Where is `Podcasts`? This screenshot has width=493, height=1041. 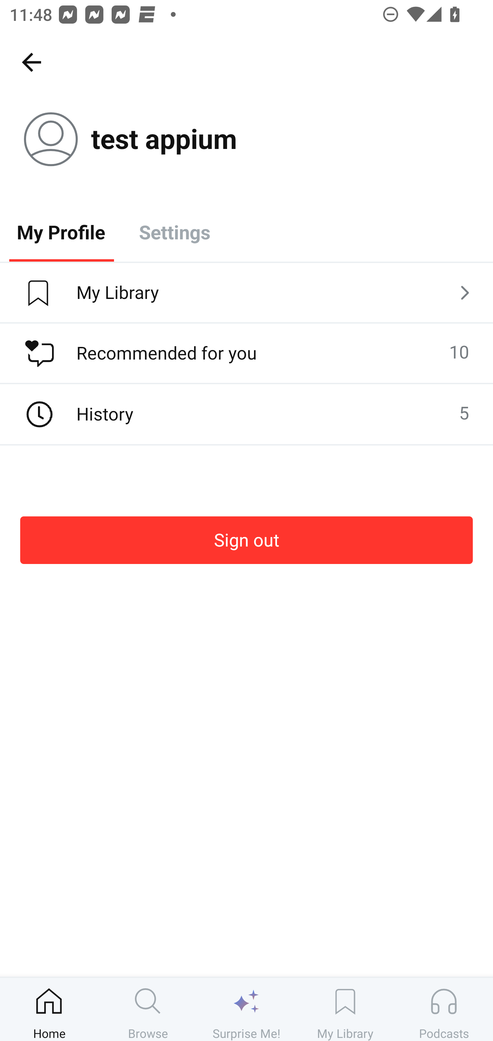
Podcasts is located at coordinates (444, 1009).